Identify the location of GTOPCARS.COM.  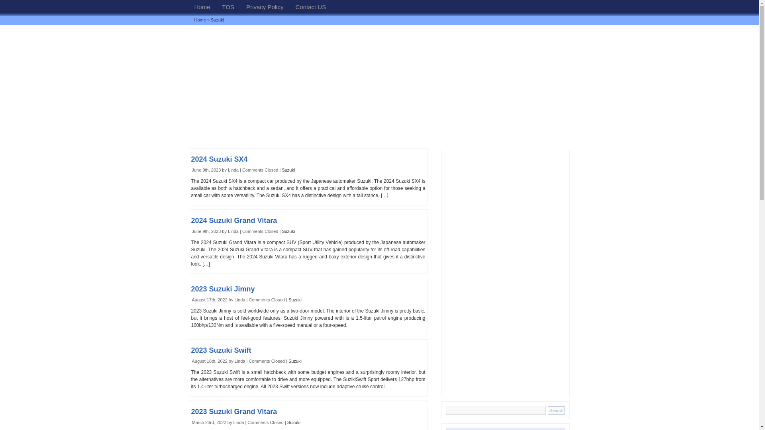
(202, 6).